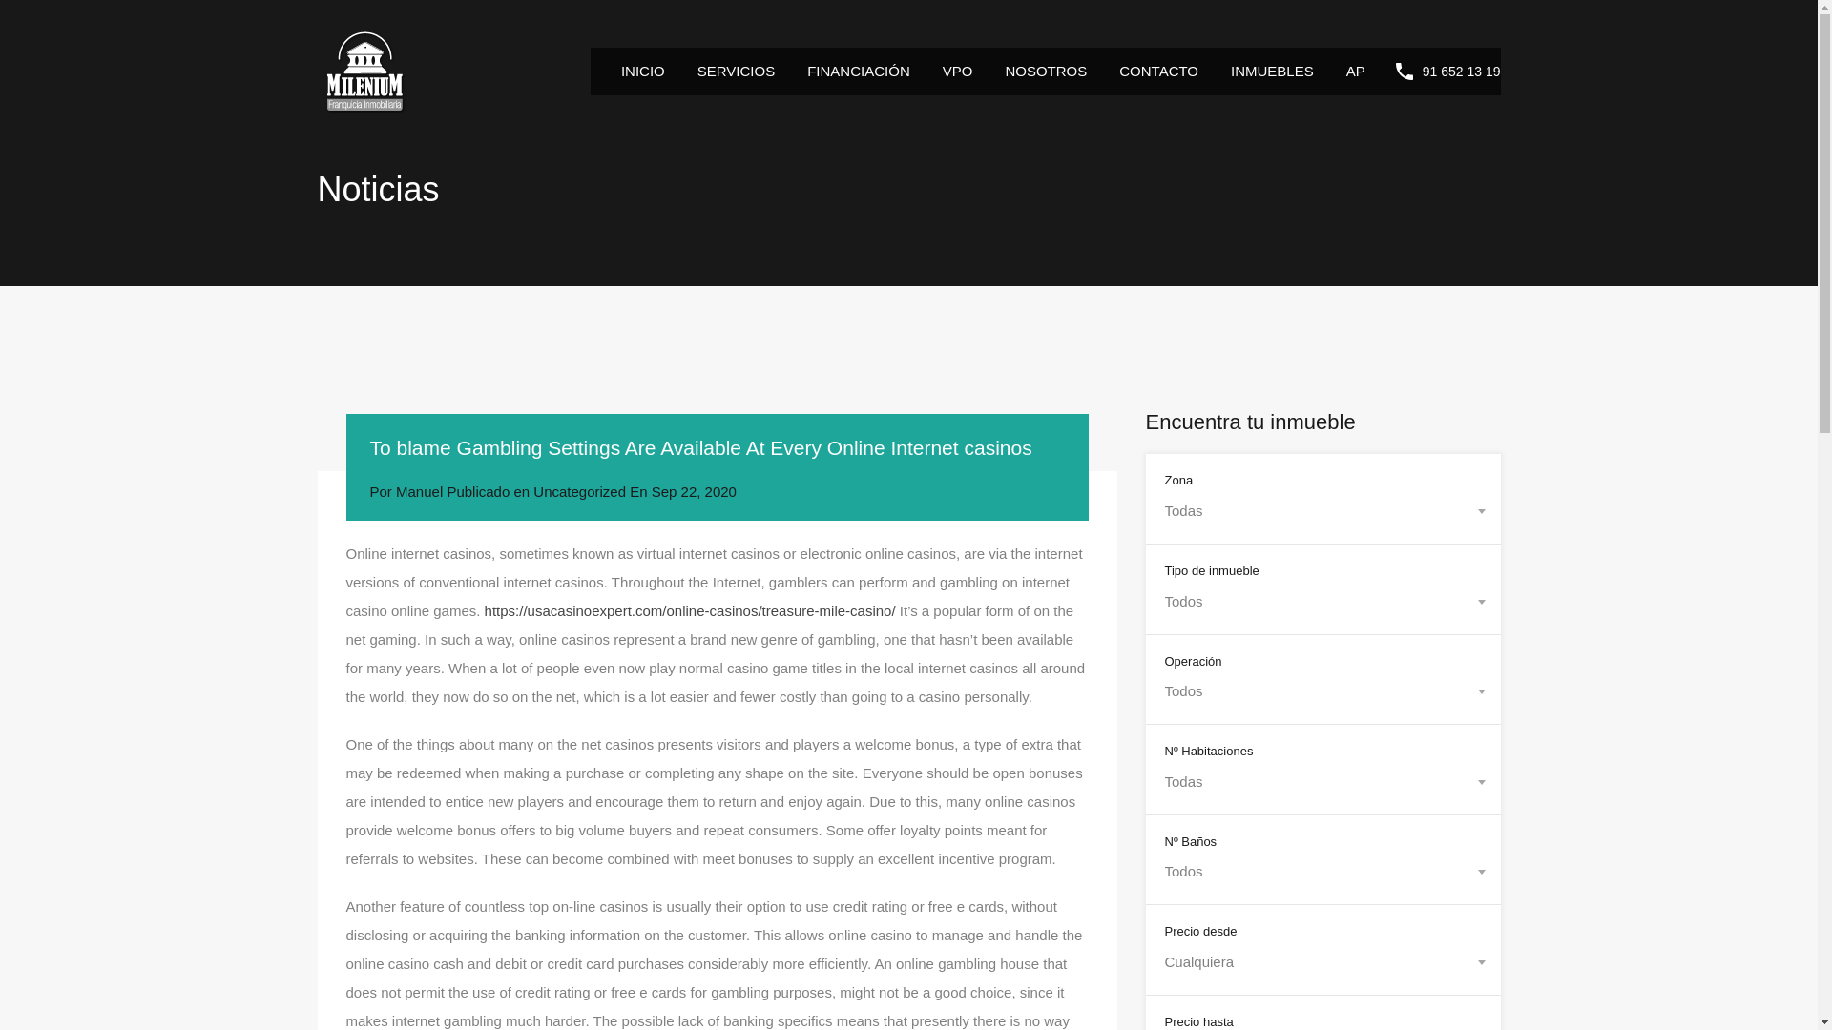 This screenshot has width=1832, height=1030. Describe the element at coordinates (958, 71) in the screenshot. I see `VPO` at that location.